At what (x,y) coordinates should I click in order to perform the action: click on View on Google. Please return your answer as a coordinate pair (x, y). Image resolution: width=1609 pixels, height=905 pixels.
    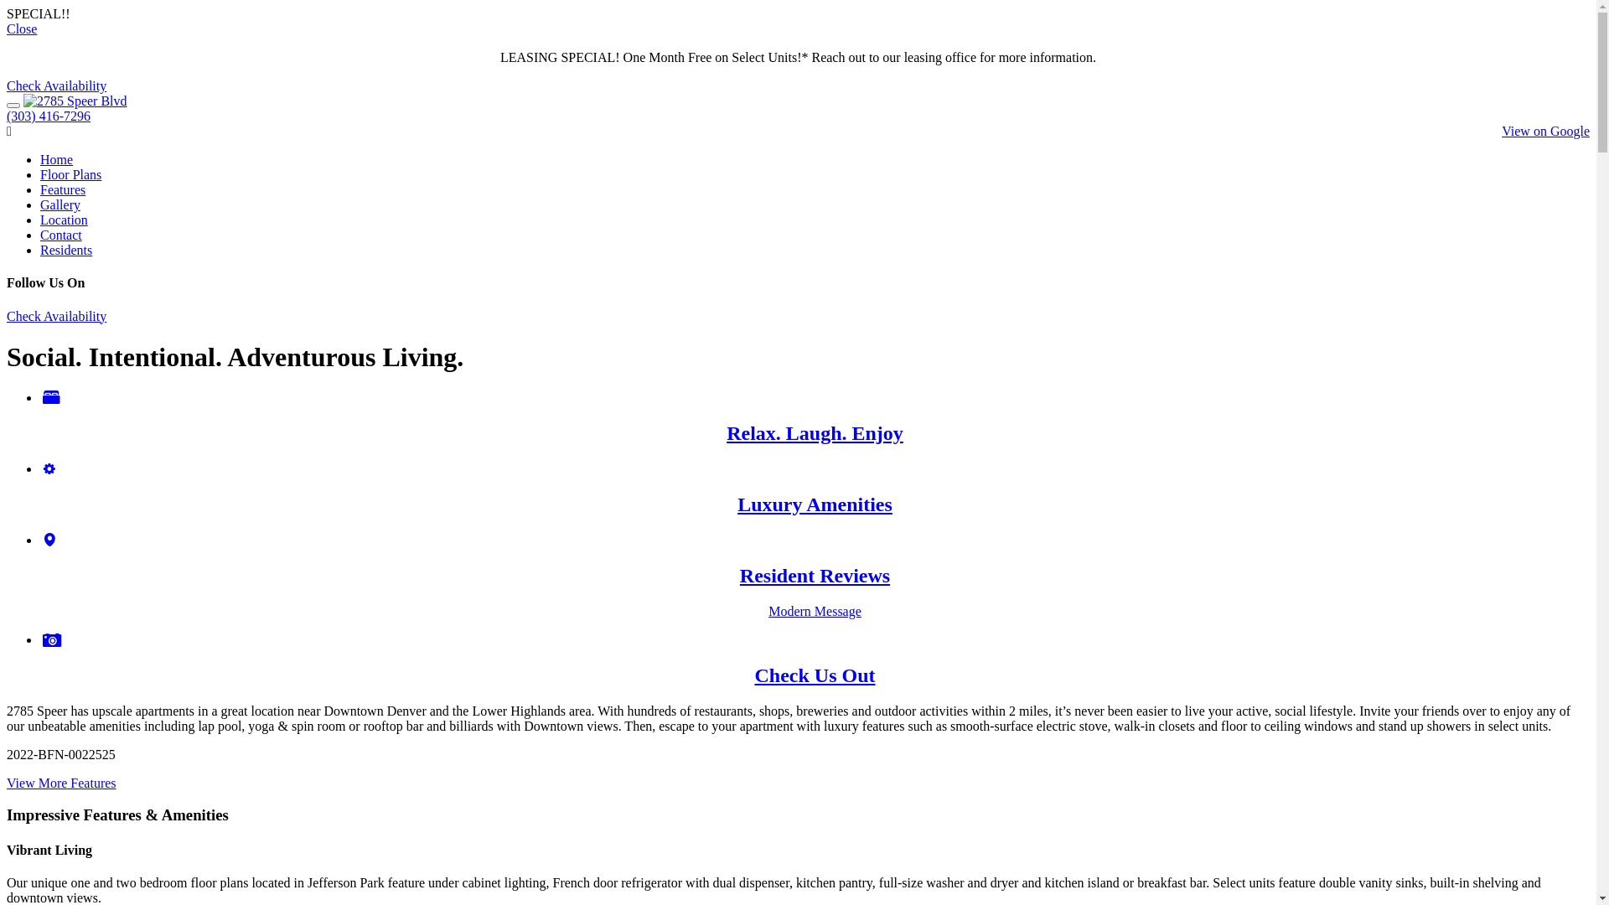
    Looking at the image, I should click on (1545, 131).